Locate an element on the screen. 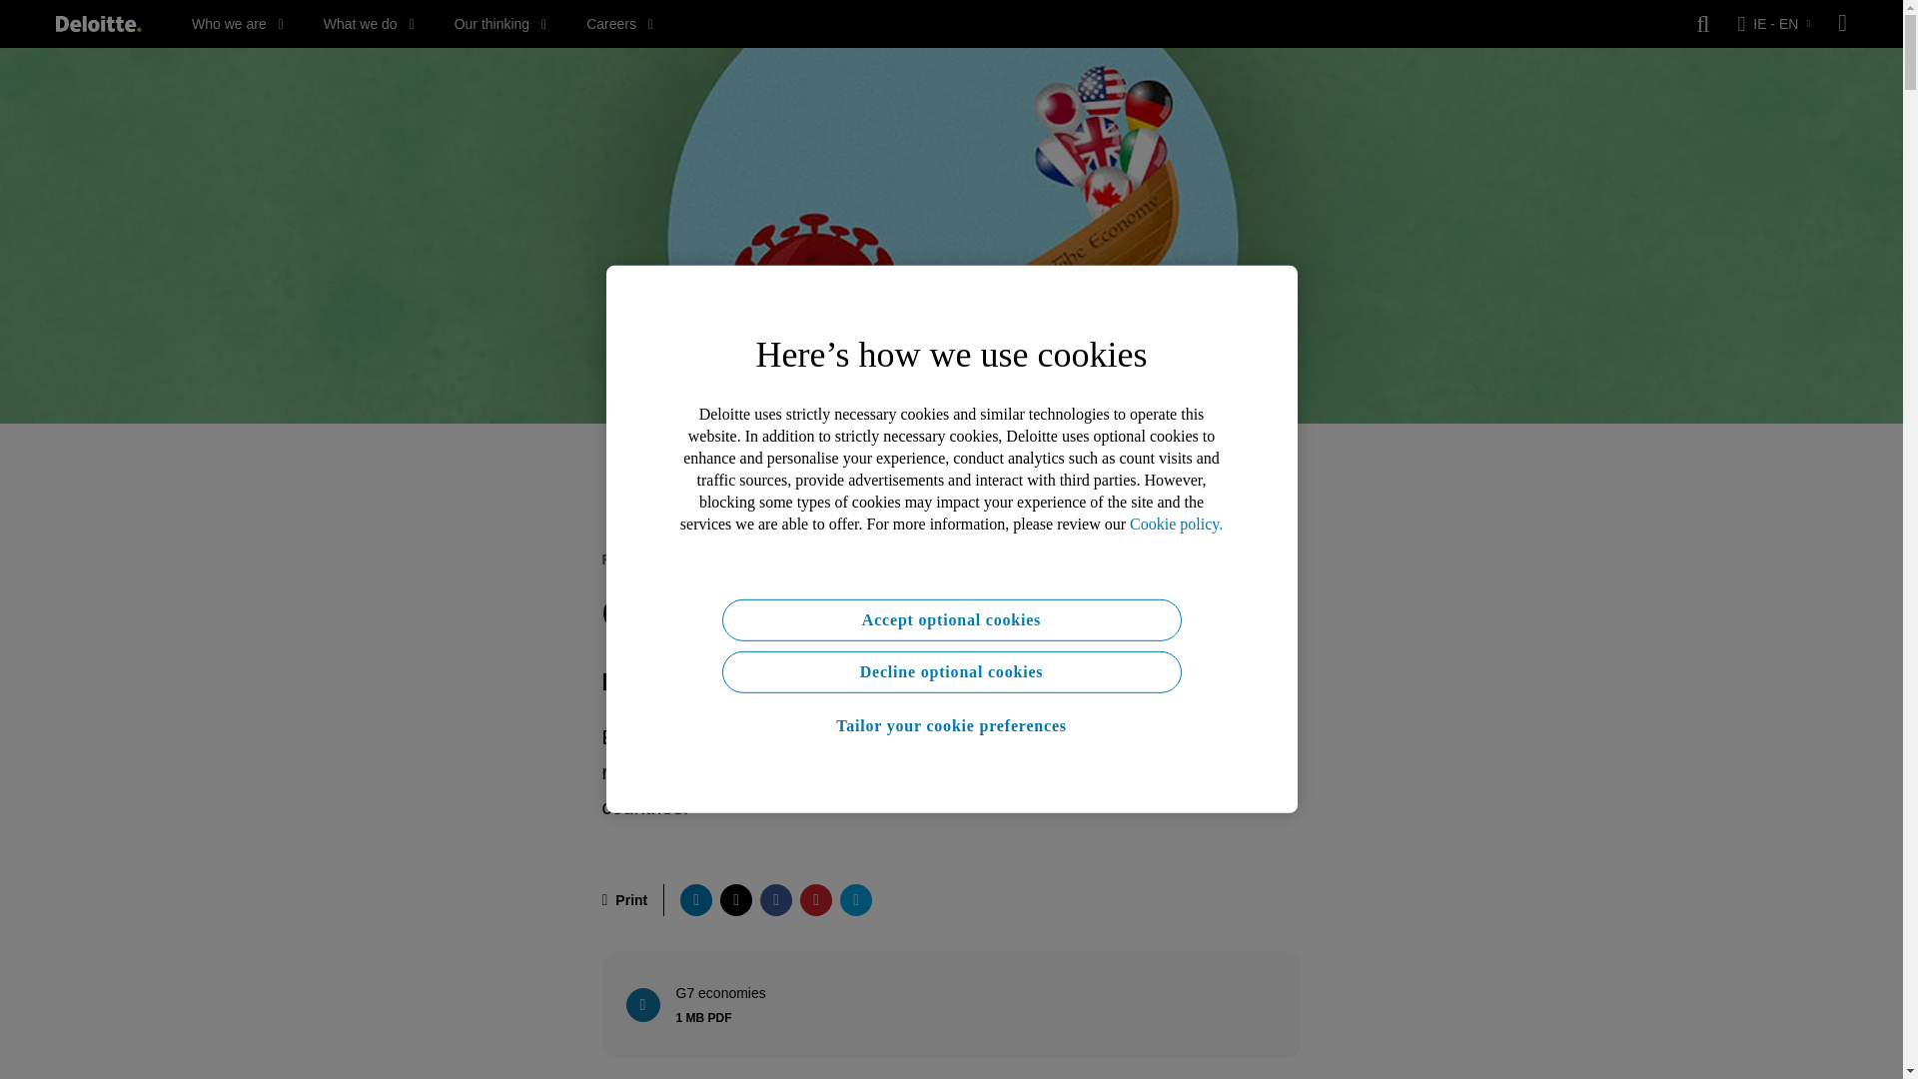  share via... is located at coordinates (815, 899).